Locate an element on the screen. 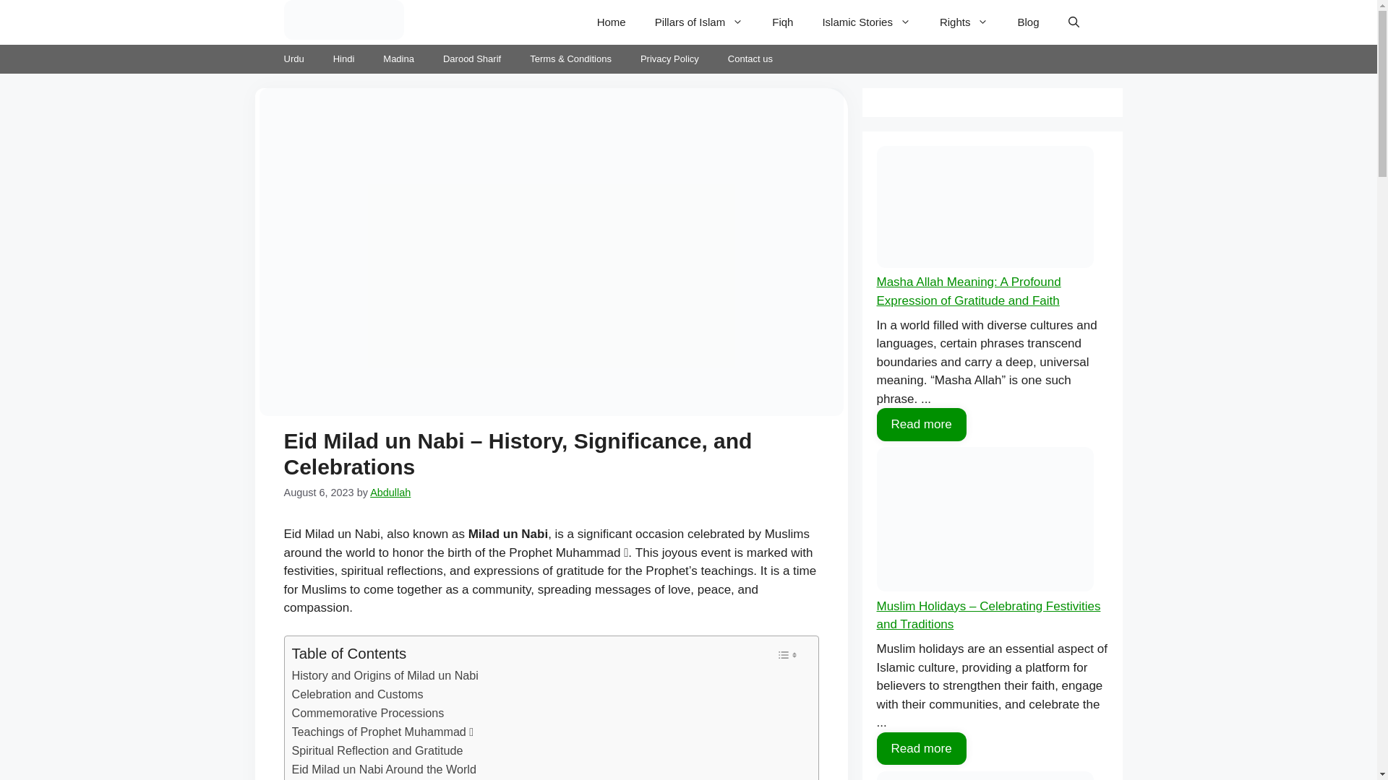 The width and height of the screenshot is (1388, 780). Spiritual Reflection and Gratitude is located at coordinates (377, 751).